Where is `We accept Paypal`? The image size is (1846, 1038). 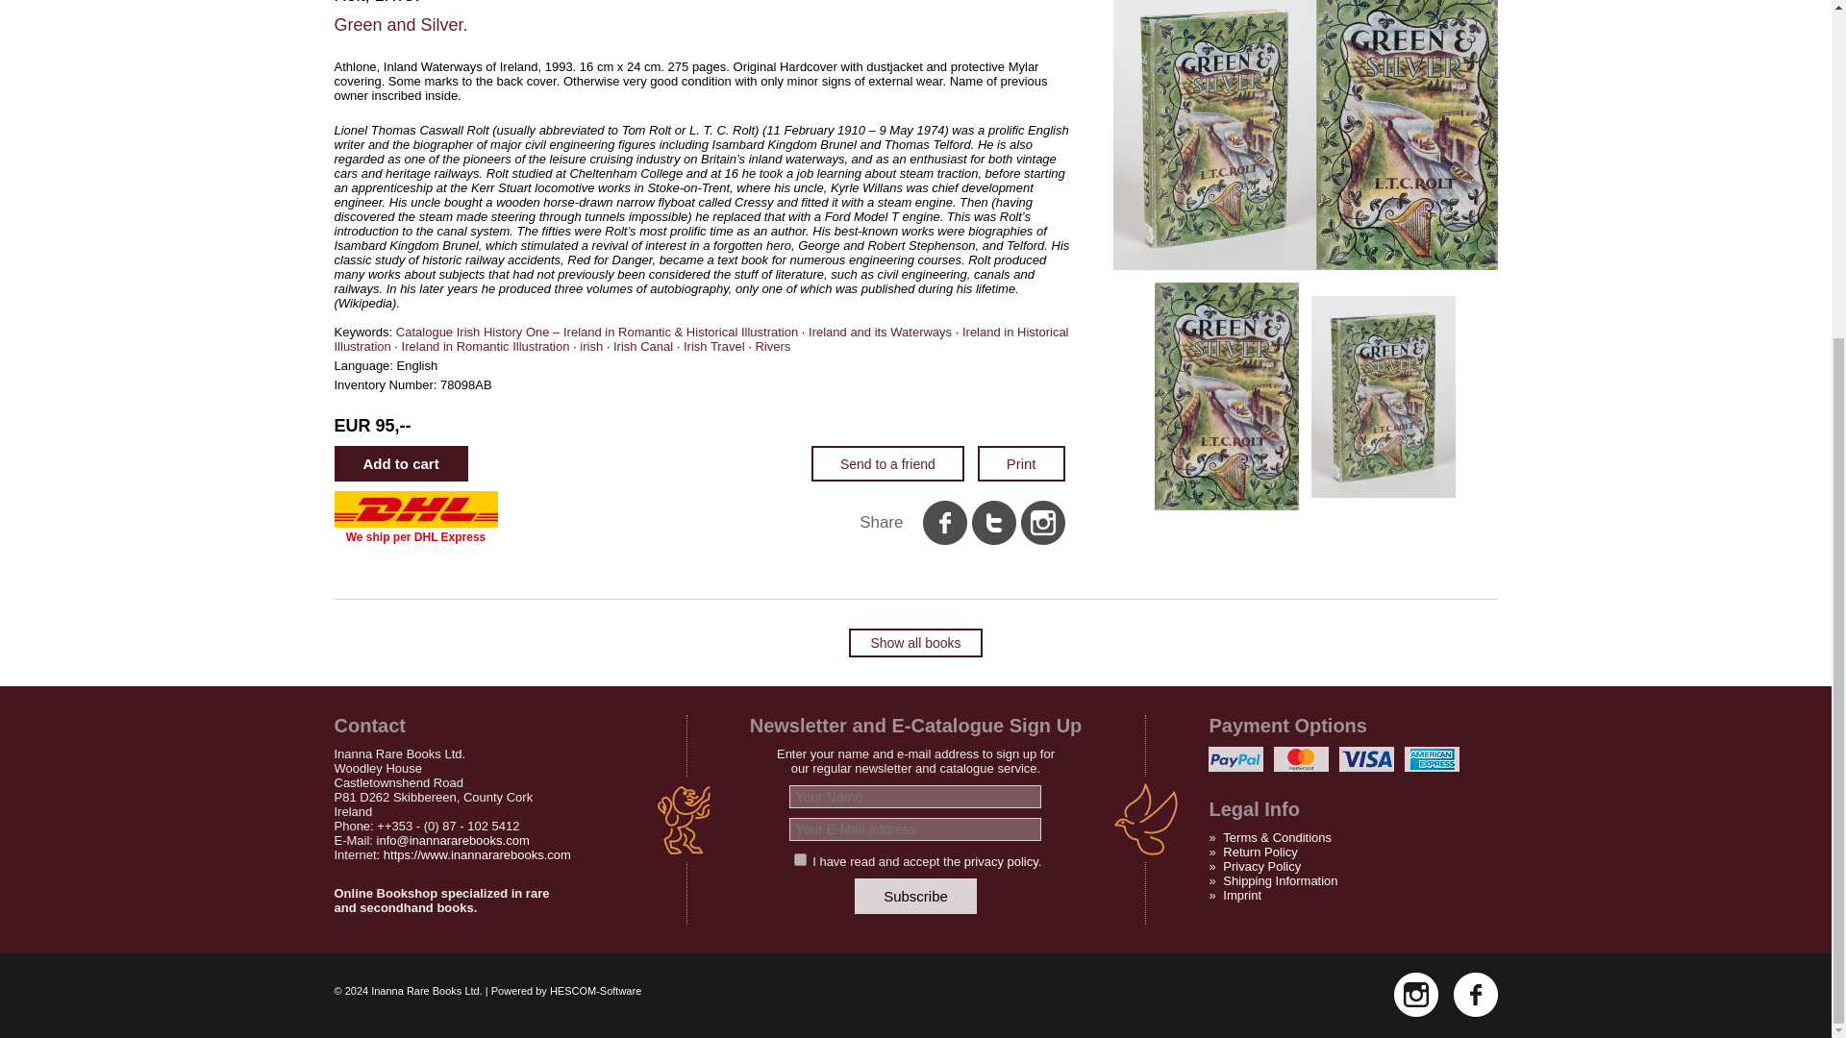
We accept Paypal is located at coordinates (1235, 759).